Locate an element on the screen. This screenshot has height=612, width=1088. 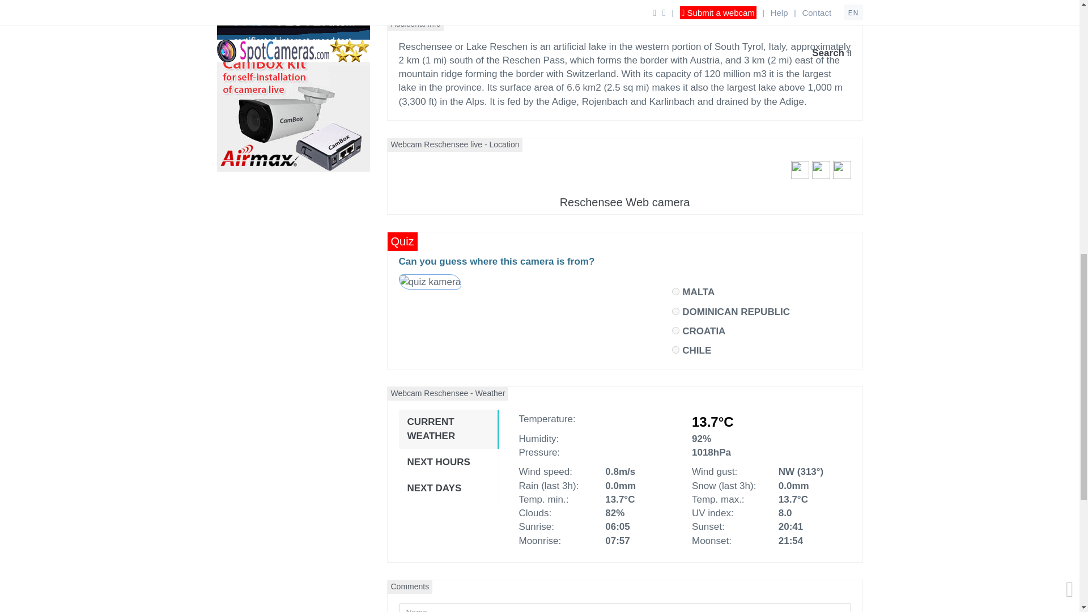
f is located at coordinates (675, 291).